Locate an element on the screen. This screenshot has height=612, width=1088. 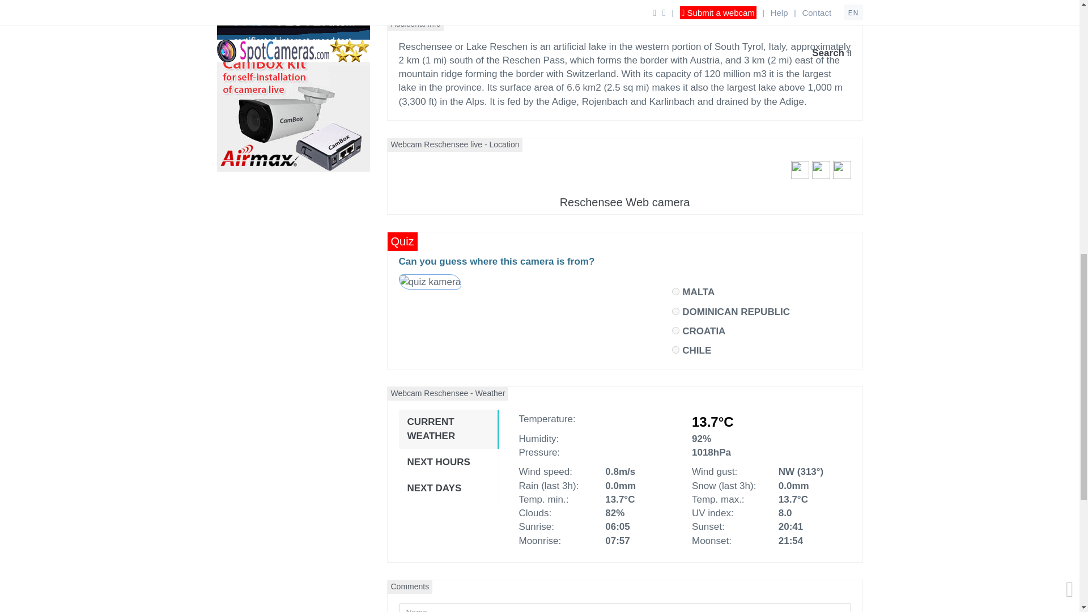
f is located at coordinates (675, 291).